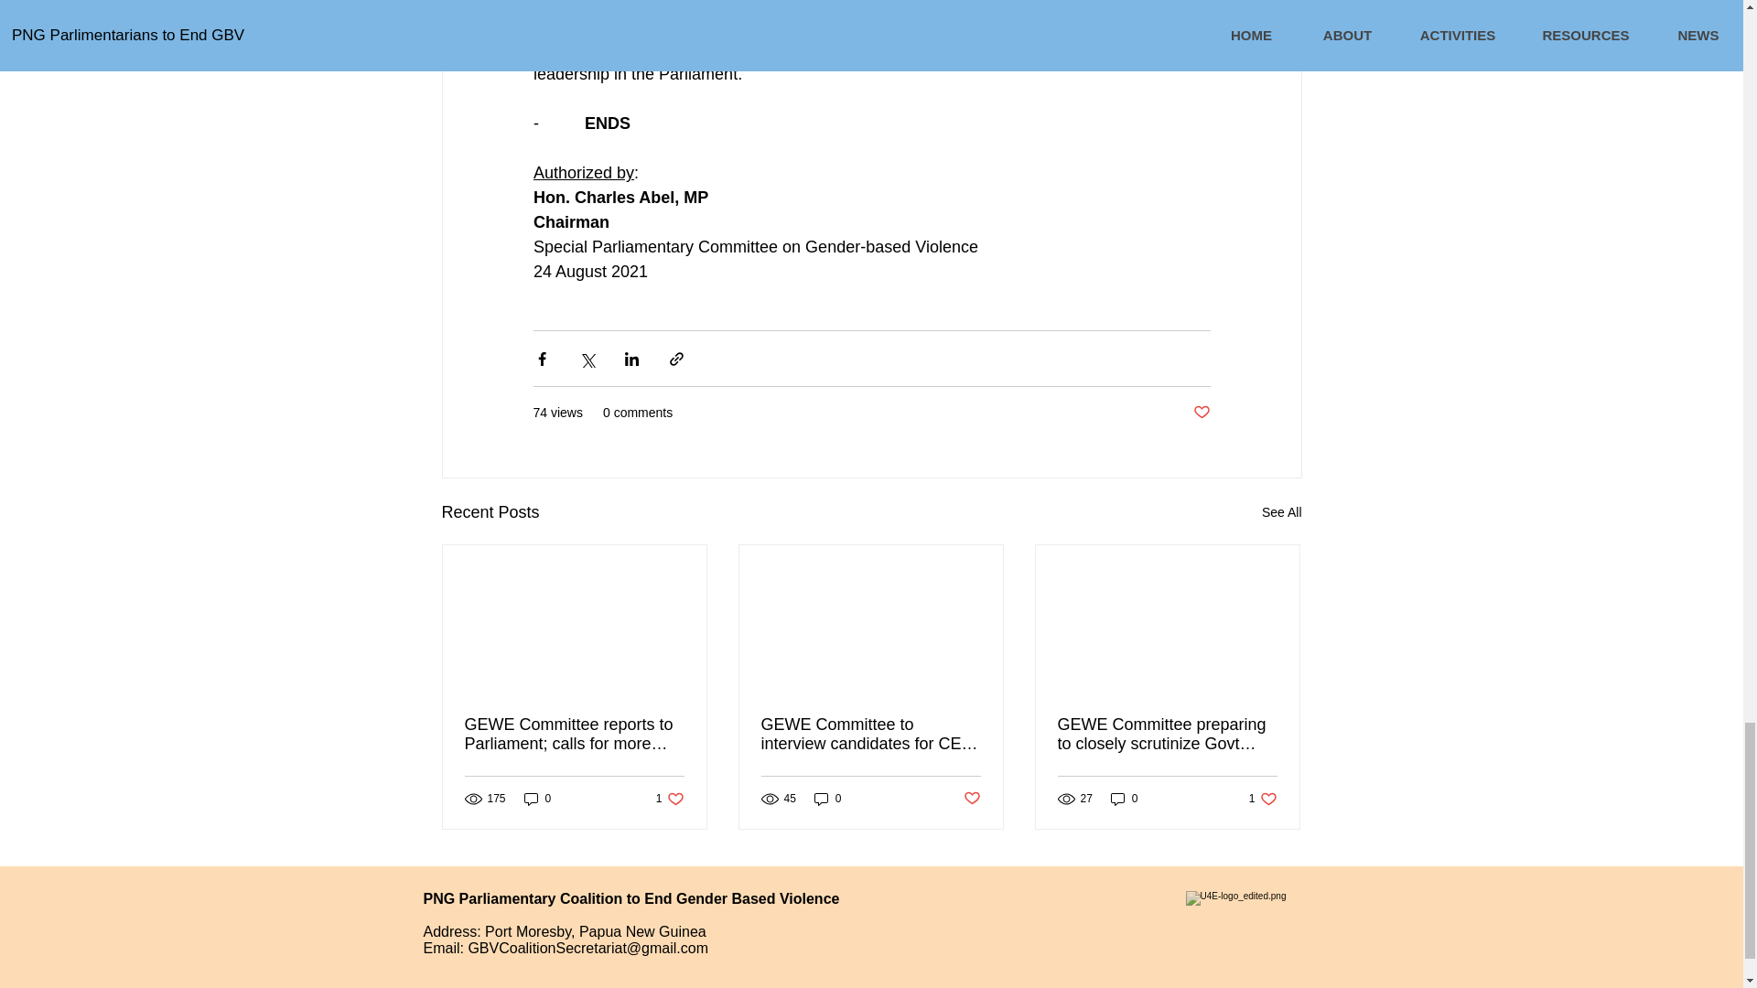 This screenshot has width=1757, height=988. What do you see at coordinates (827, 800) in the screenshot?
I see `0` at bounding box center [827, 800].